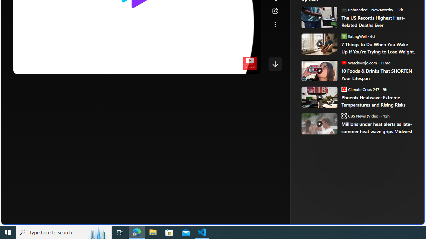 The image size is (426, 239). What do you see at coordinates (344, 9) in the screenshot?
I see `unbranded - Newsworthy` at bounding box center [344, 9].